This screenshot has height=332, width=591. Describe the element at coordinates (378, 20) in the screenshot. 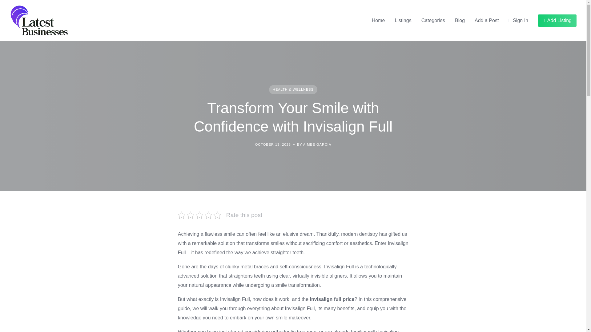

I see `Home` at that location.